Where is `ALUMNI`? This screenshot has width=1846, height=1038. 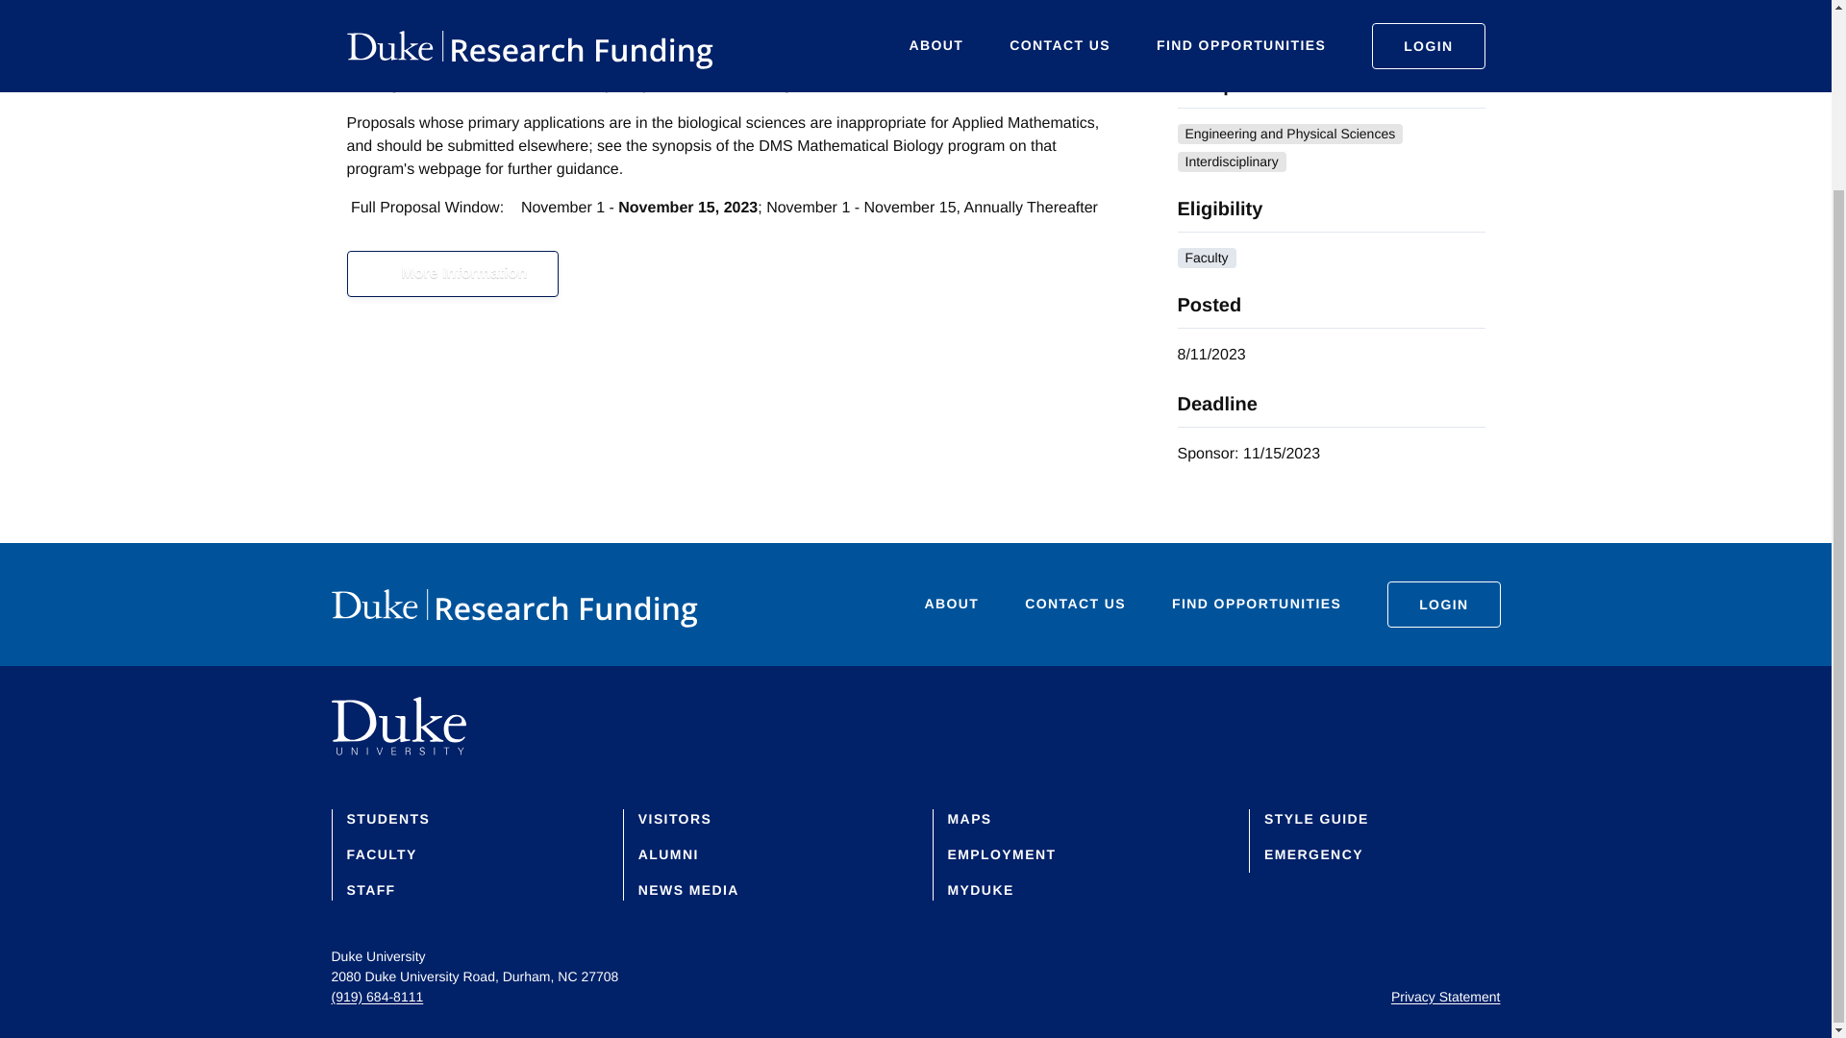 ALUMNI is located at coordinates (669, 854).